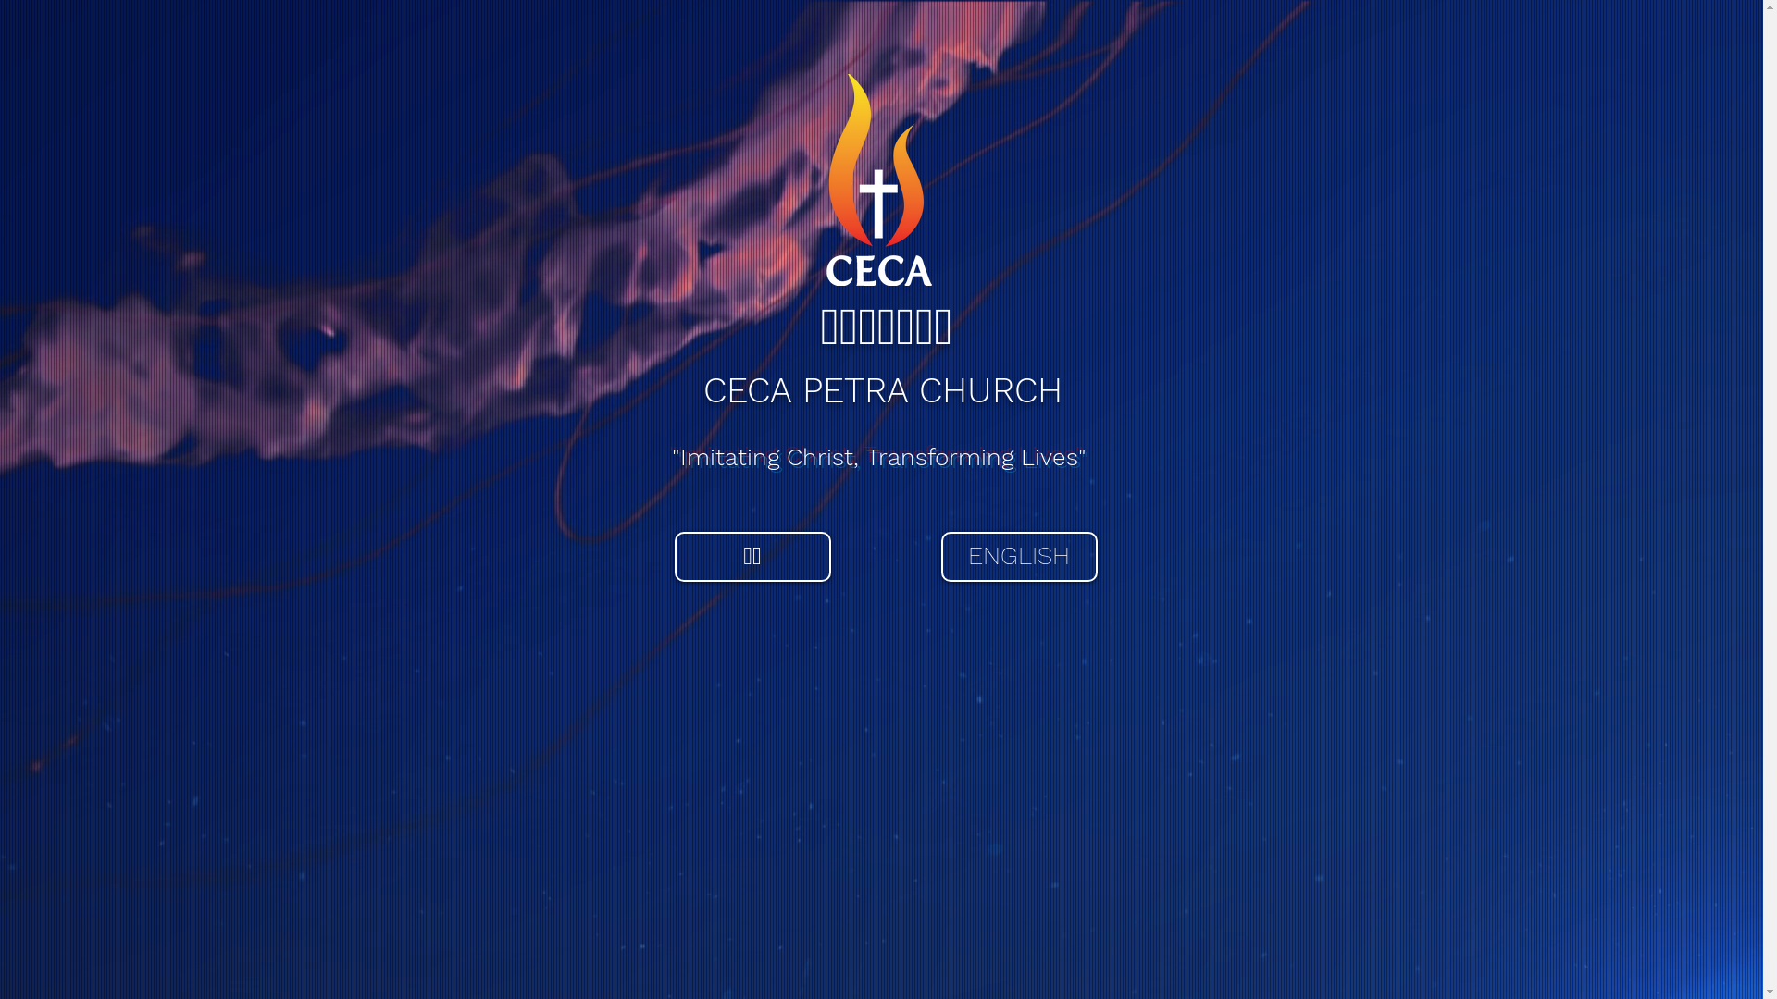 The height and width of the screenshot is (999, 1777). What do you see at coordinates (1018, 557) in the screenshot?
I see `ENGLISH` at bounding box center [1018, 557].